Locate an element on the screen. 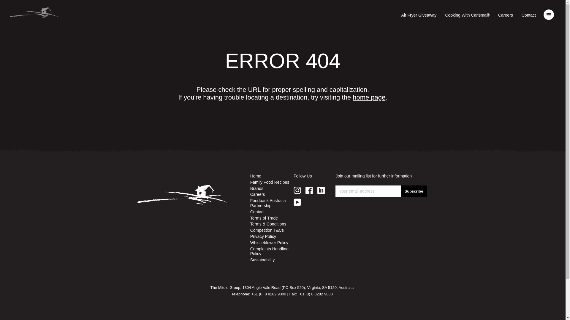  Foodbank Australia Partnership is located at coordinates (272, 203).